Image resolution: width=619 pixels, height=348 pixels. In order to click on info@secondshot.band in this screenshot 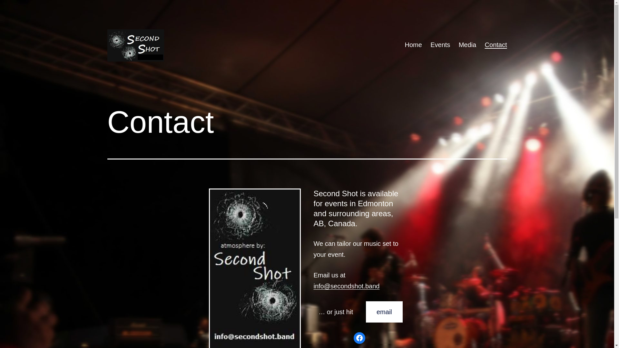, I will do `click(346, 286)`.